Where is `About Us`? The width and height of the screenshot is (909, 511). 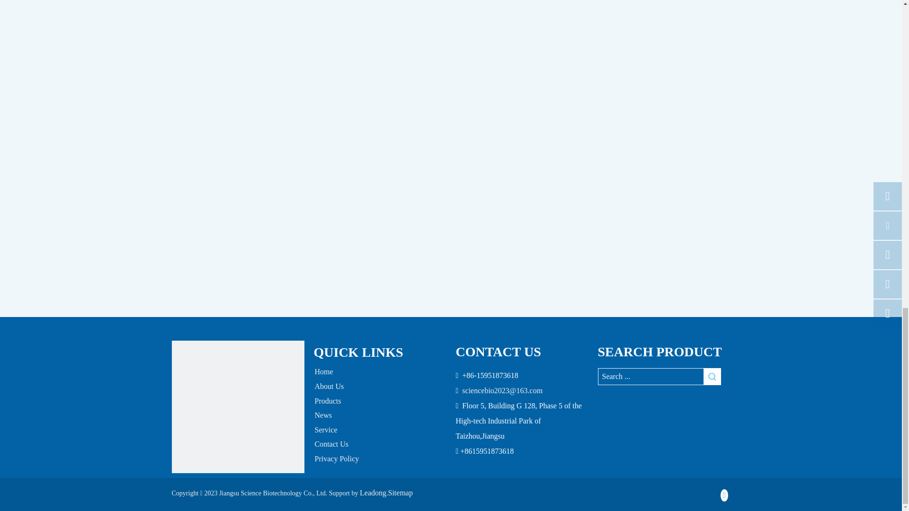 About Us is located at coordinates (329, 386).